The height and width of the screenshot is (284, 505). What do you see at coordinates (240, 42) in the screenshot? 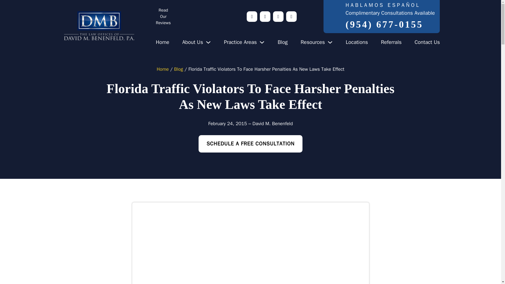
I see `Practice Areas` at bounding box center [240, 42].